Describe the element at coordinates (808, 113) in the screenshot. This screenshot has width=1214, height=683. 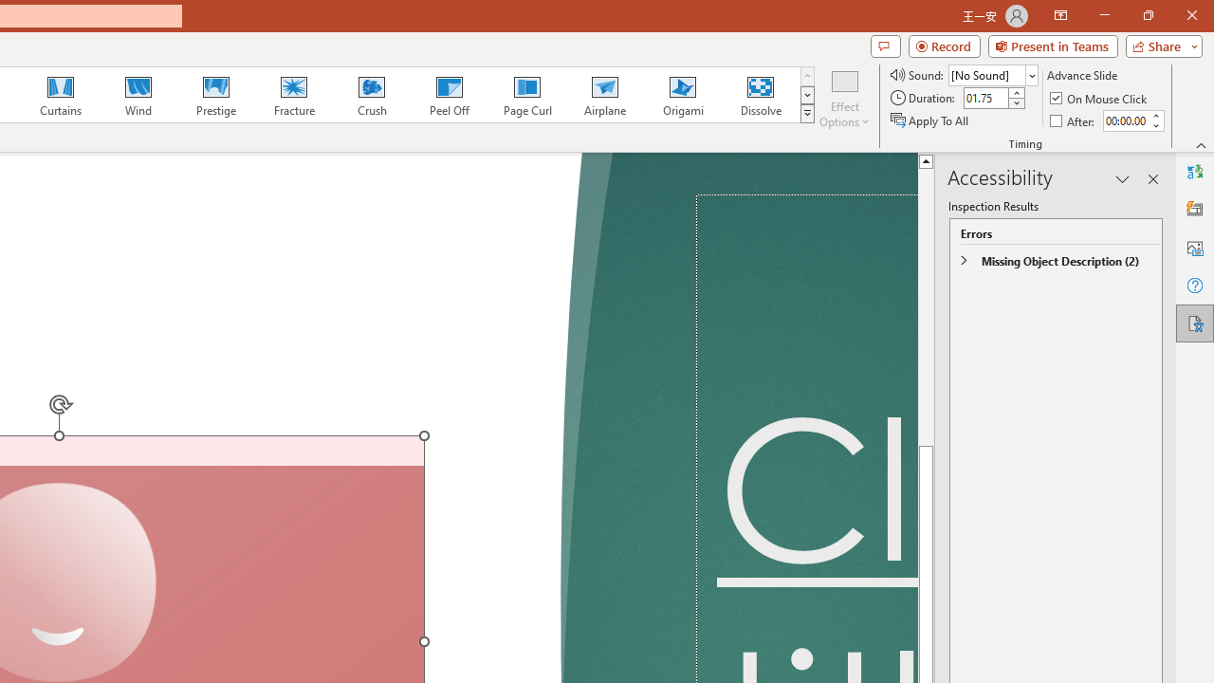
I see `Class: NetUIImage` at that location.